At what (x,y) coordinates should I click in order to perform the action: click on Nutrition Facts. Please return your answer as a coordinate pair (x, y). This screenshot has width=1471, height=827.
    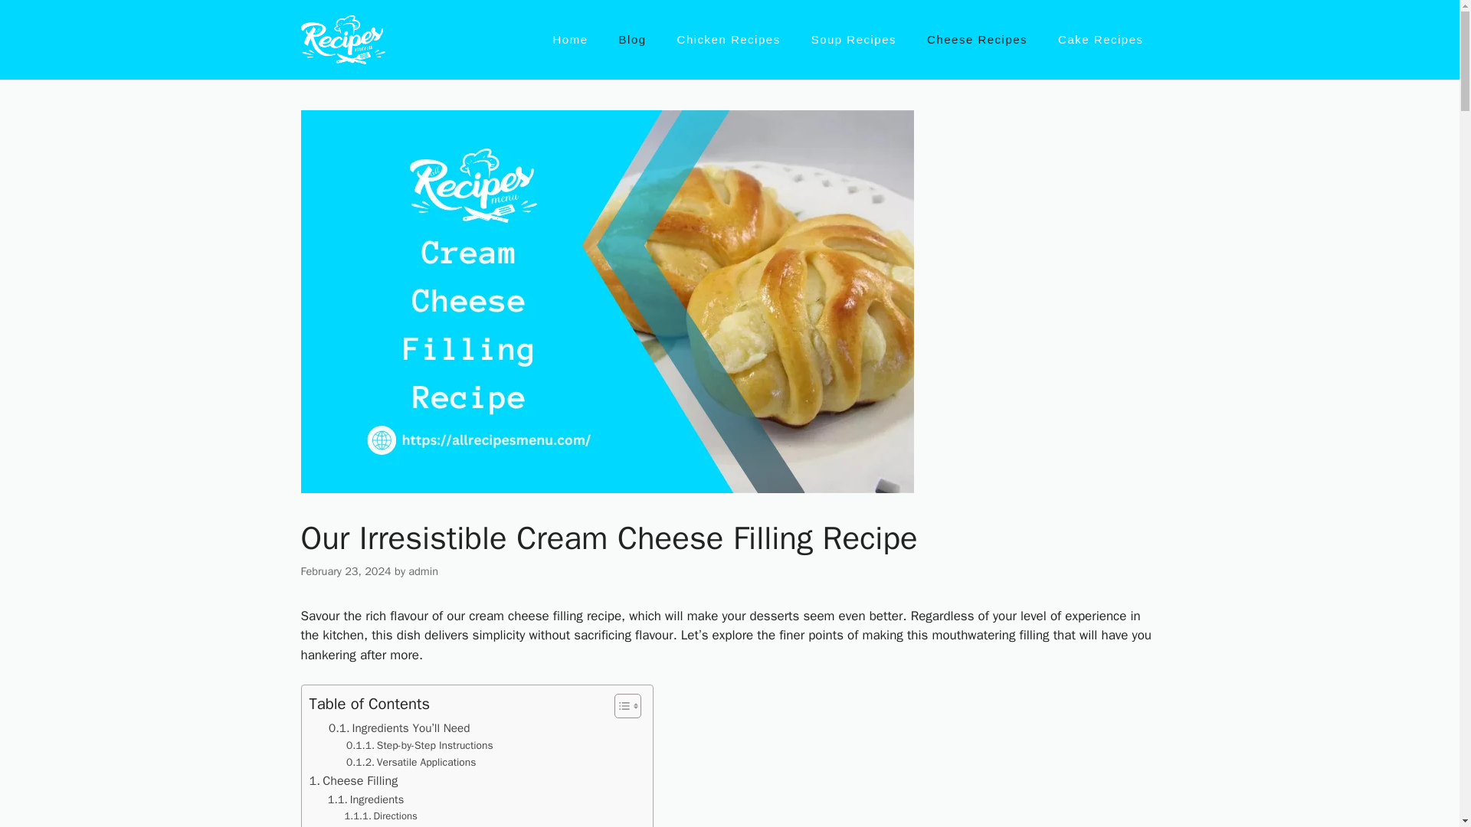
    Looking at the image, I should click on (391, 825).